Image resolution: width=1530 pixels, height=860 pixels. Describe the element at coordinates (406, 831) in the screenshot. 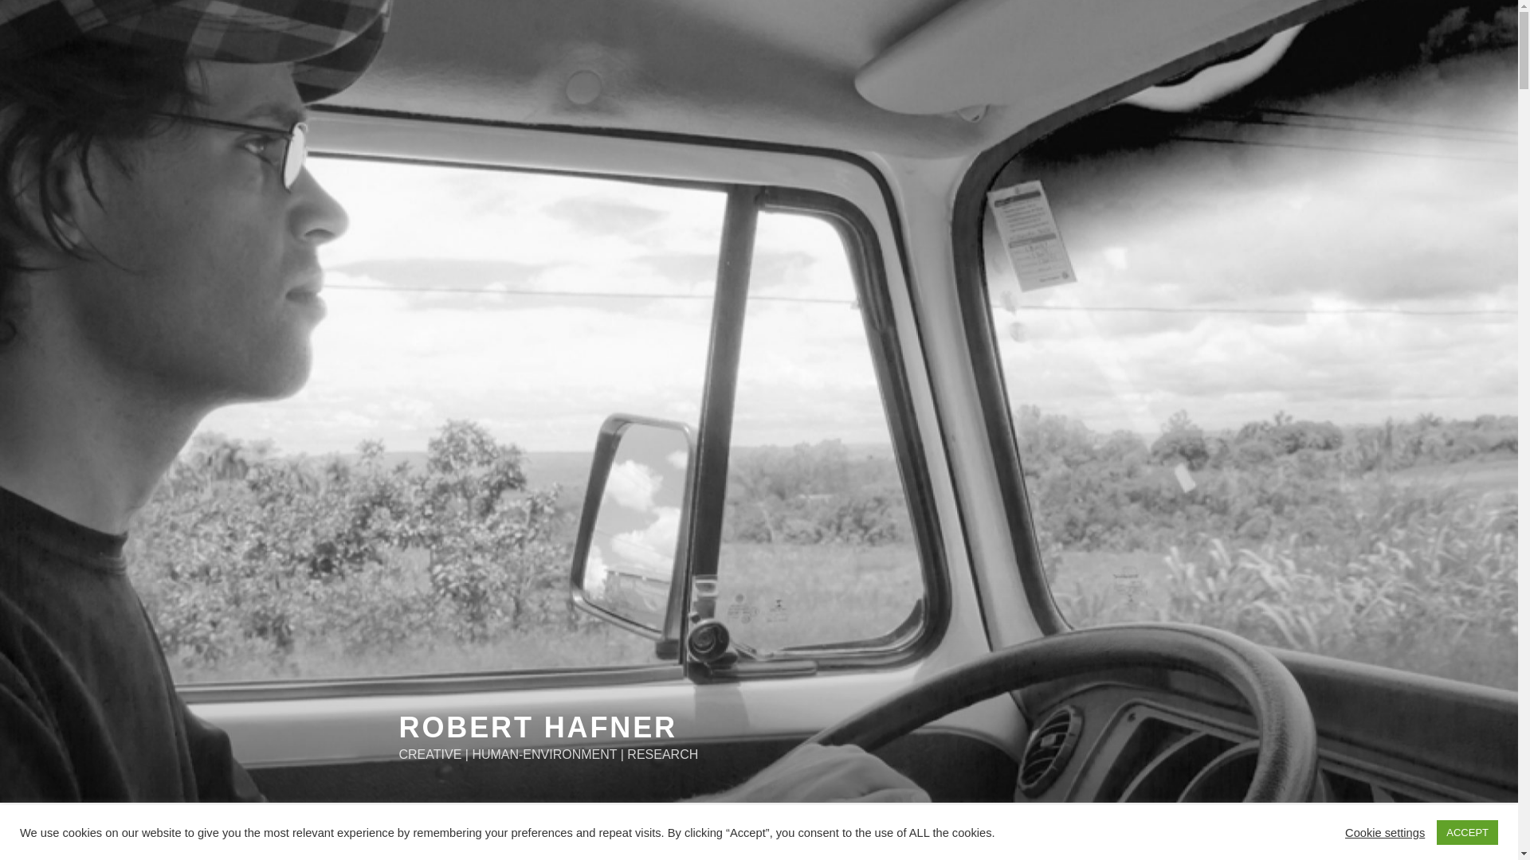

I see `Vita` at that location.